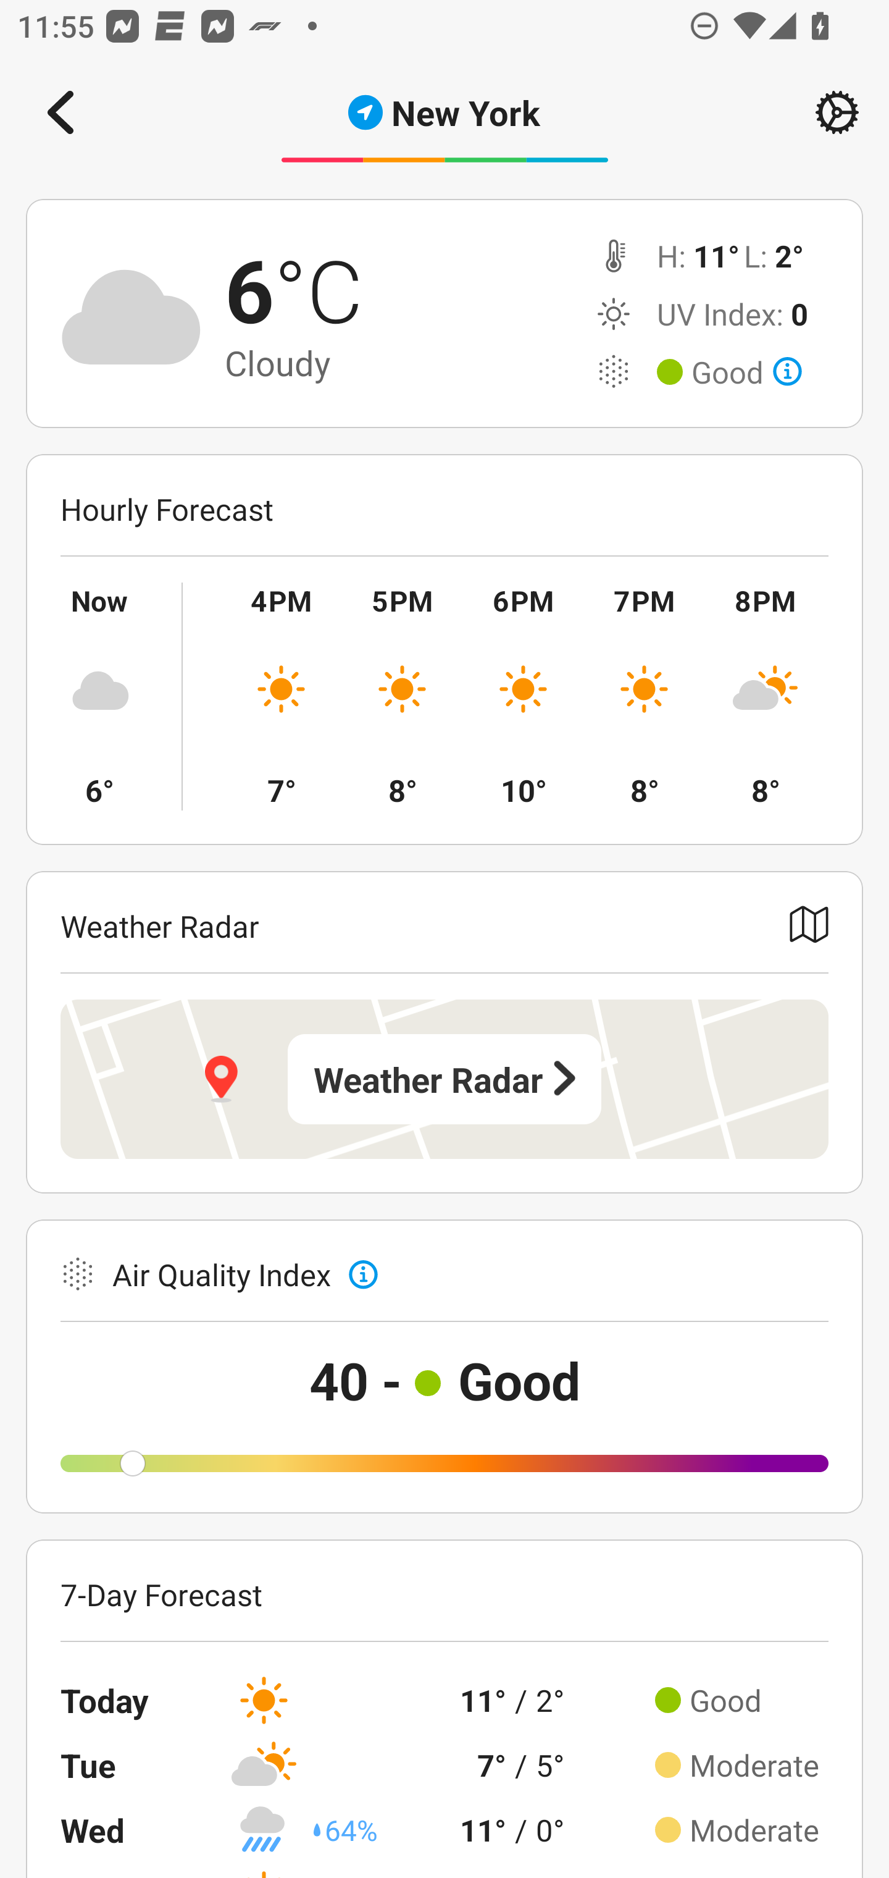 This screenshot has height=1878, width=889. What do you see at coordinates (747, 372) in the screenshot?
I see `Good` at bounding box center [747, 372].